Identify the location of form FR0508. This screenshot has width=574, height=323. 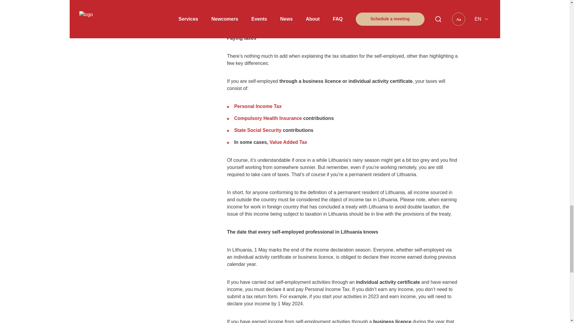
(331, 16).